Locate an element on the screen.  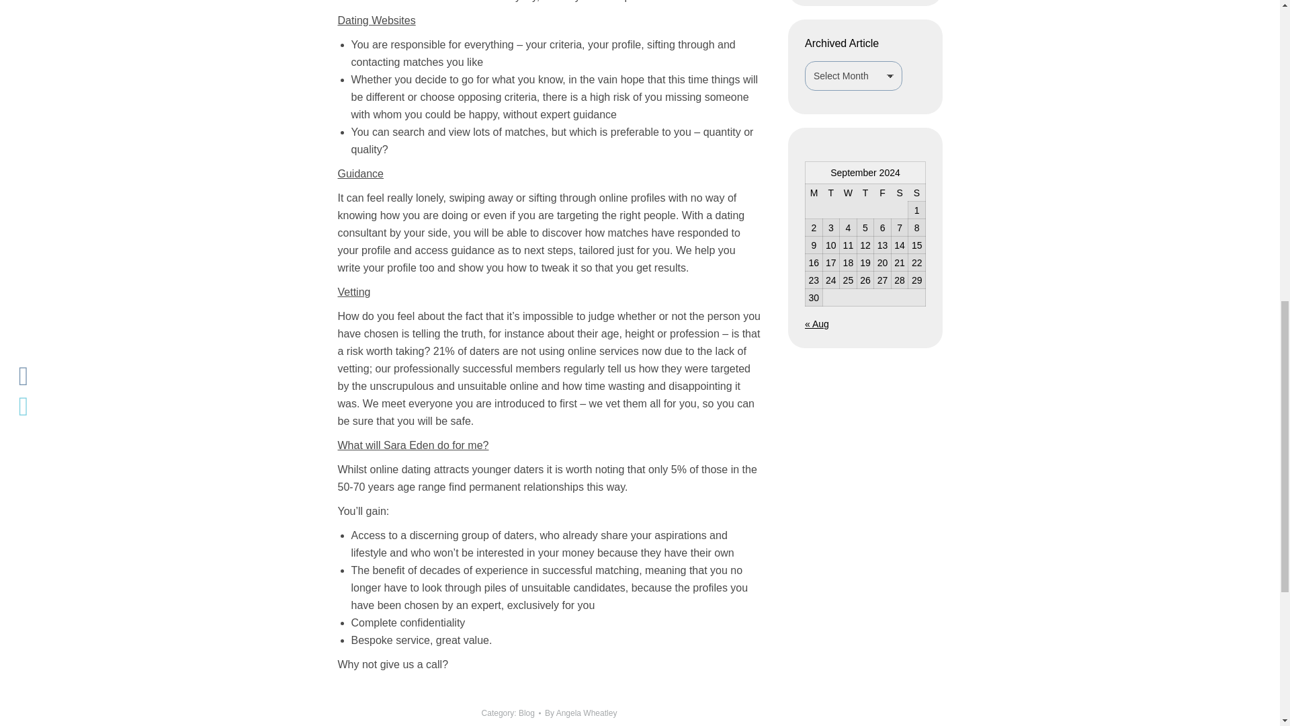
View all posts by Angela Wheatley is located at coordinates (580, 713).